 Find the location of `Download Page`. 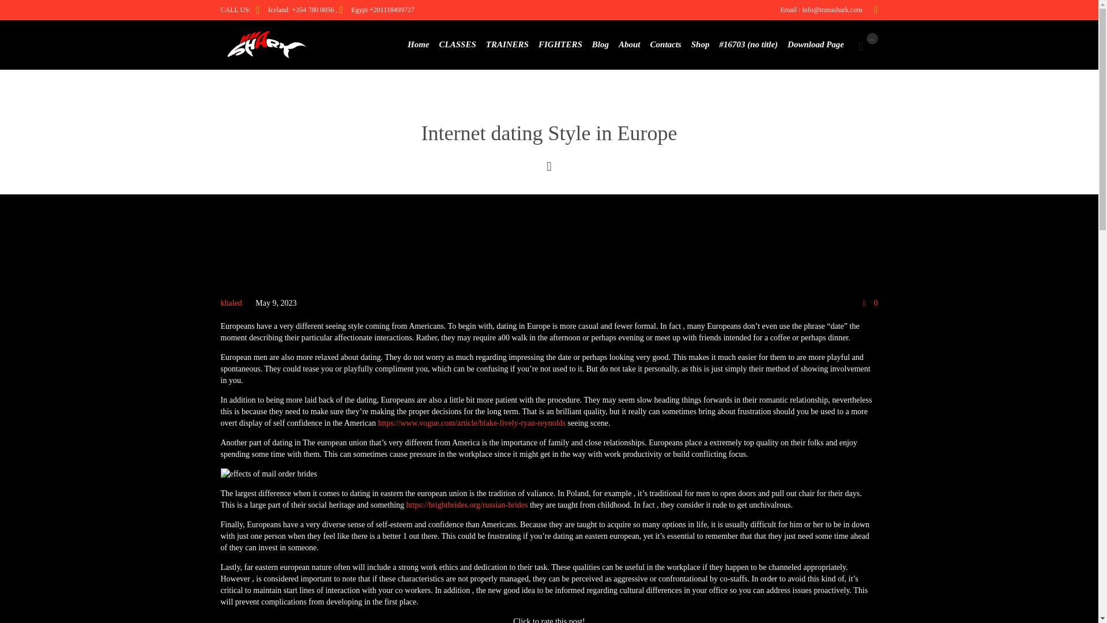

Download Page is located at coordinates (815, 44).